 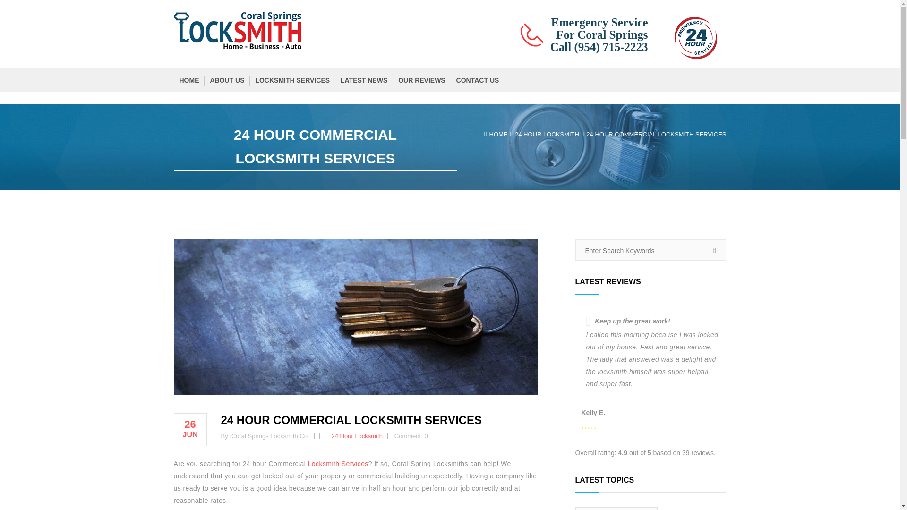 What do you see at coordinates (476, 80) in the screenshot?
I see `CONTACT US` at bounding box center [476, 80].